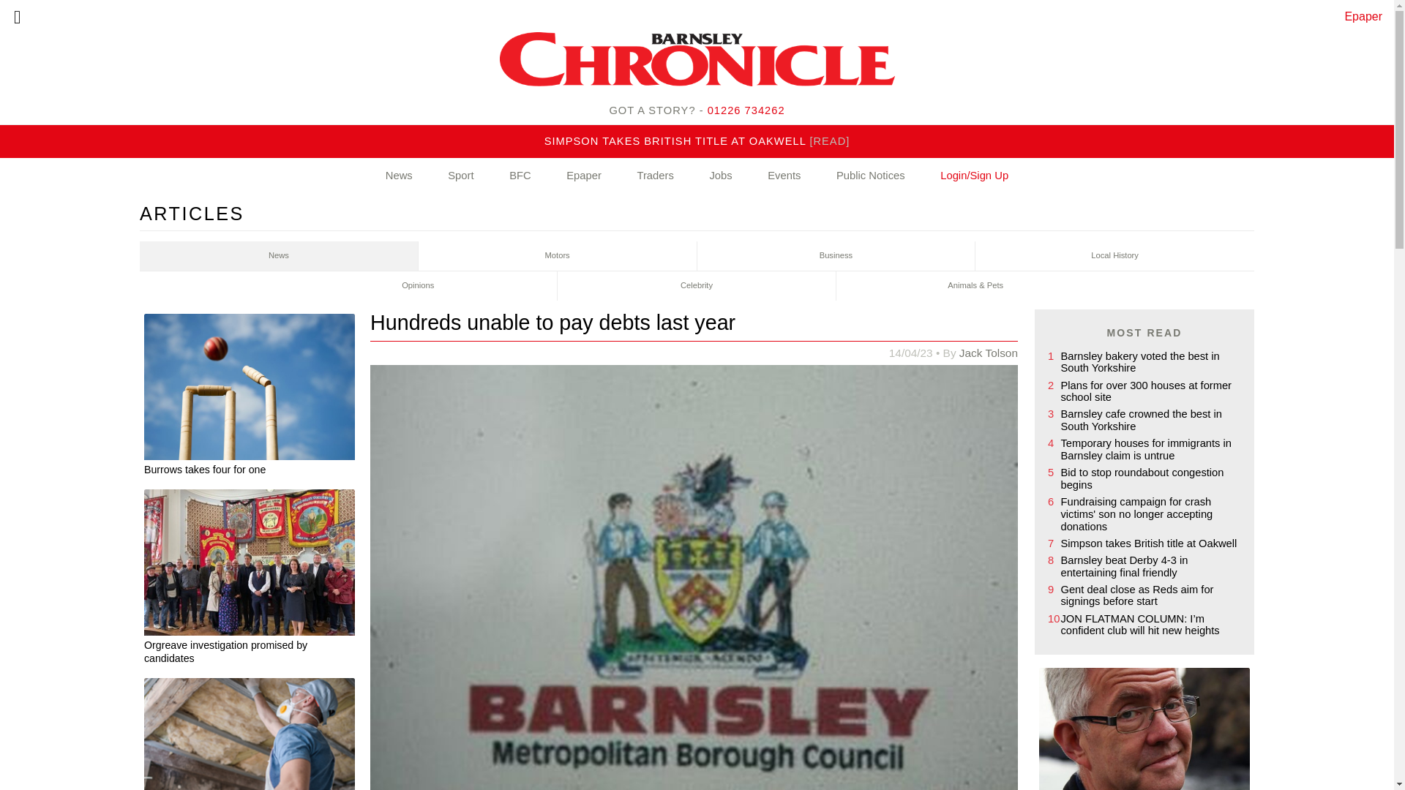 The height and width of the screenshot is (790, 1405). Describe the element at coordinates (1363, 16) in the screenshot. I see `Epaper` at that location.